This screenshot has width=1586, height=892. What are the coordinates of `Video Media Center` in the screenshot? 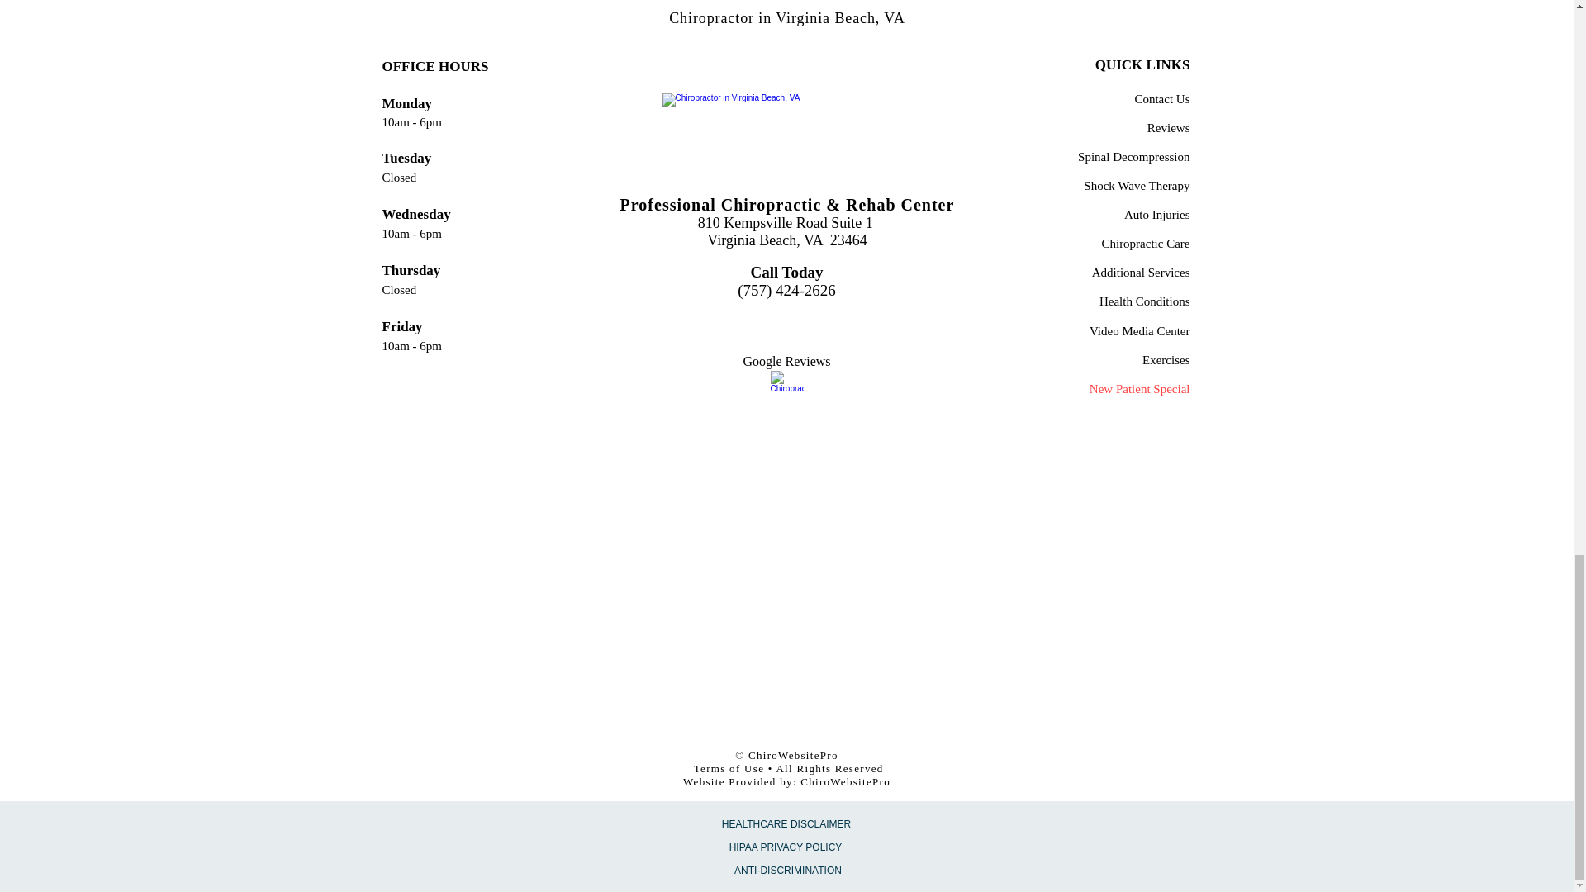 It's located at (1140, 330).